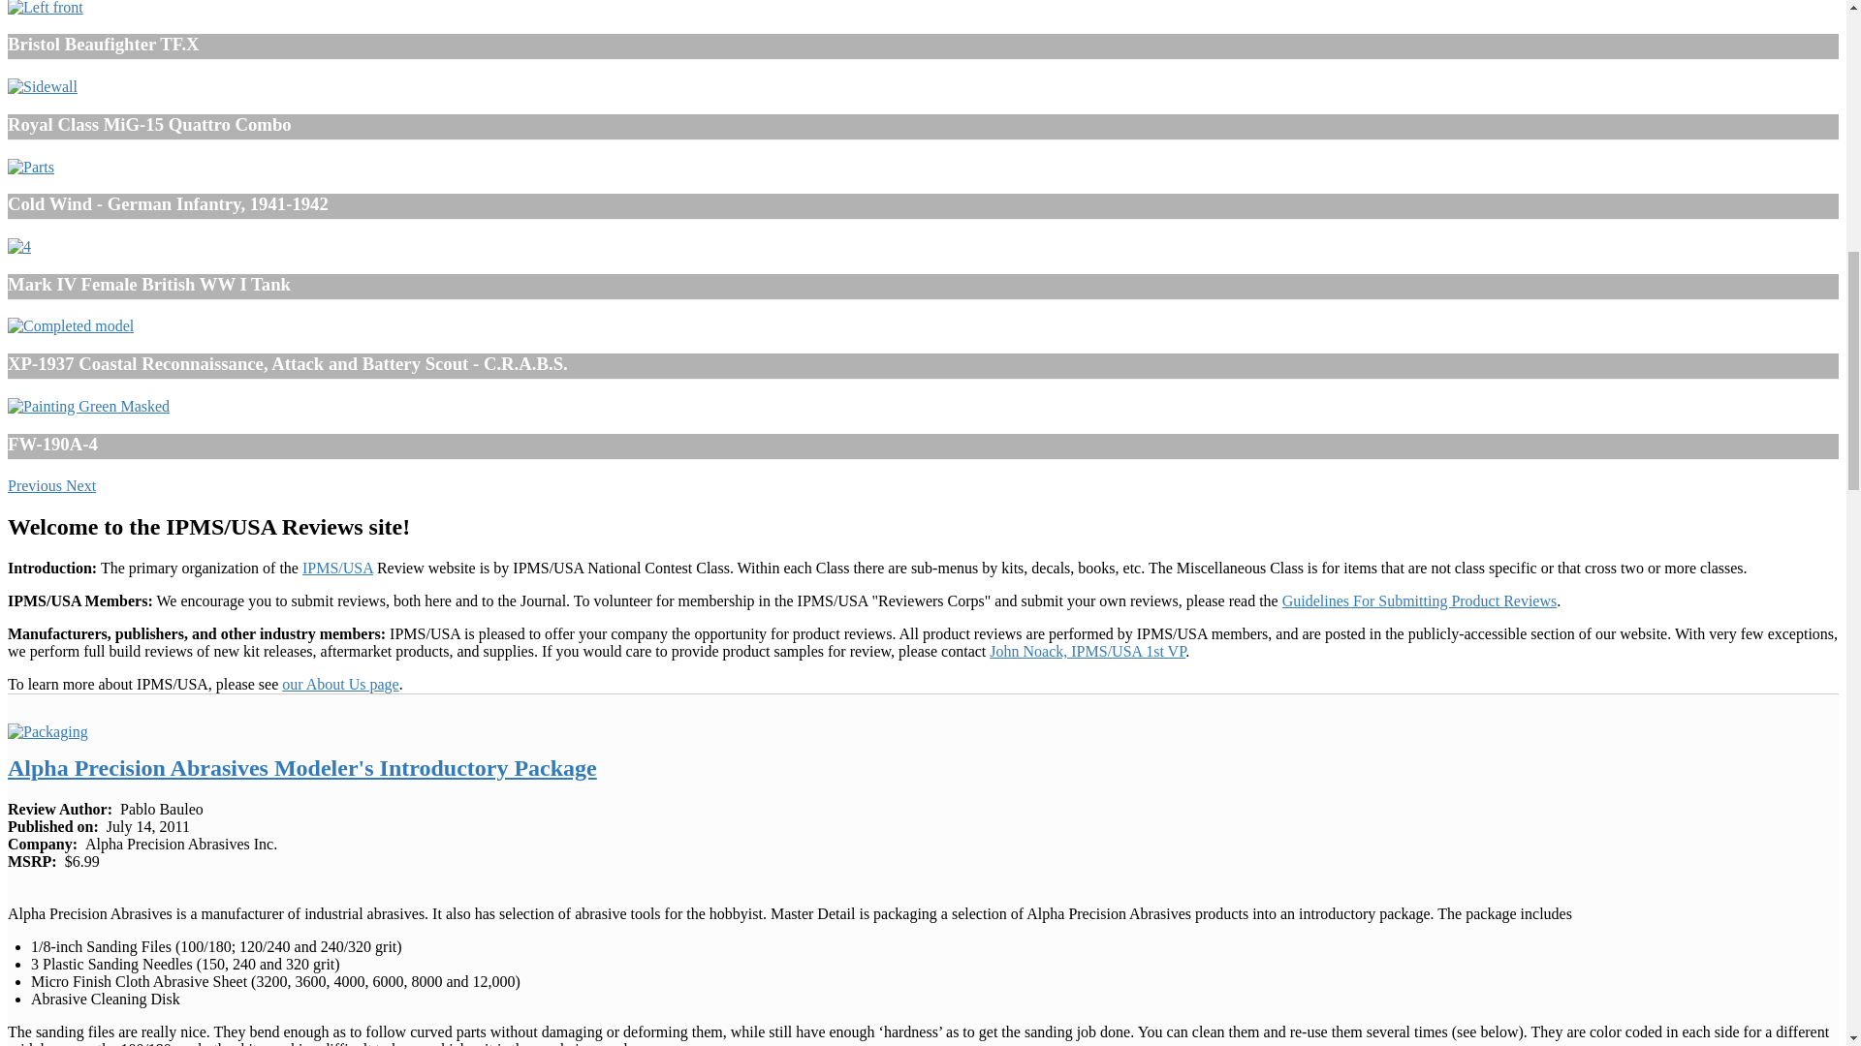 Image resolution: width=1861 pixels, height=1046 pixels. I want to click on Next, so click(80, 484).